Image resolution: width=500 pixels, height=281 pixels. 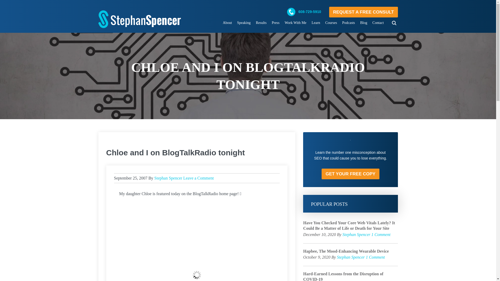 I want to click on Speaking, so click(x=244, y=23).